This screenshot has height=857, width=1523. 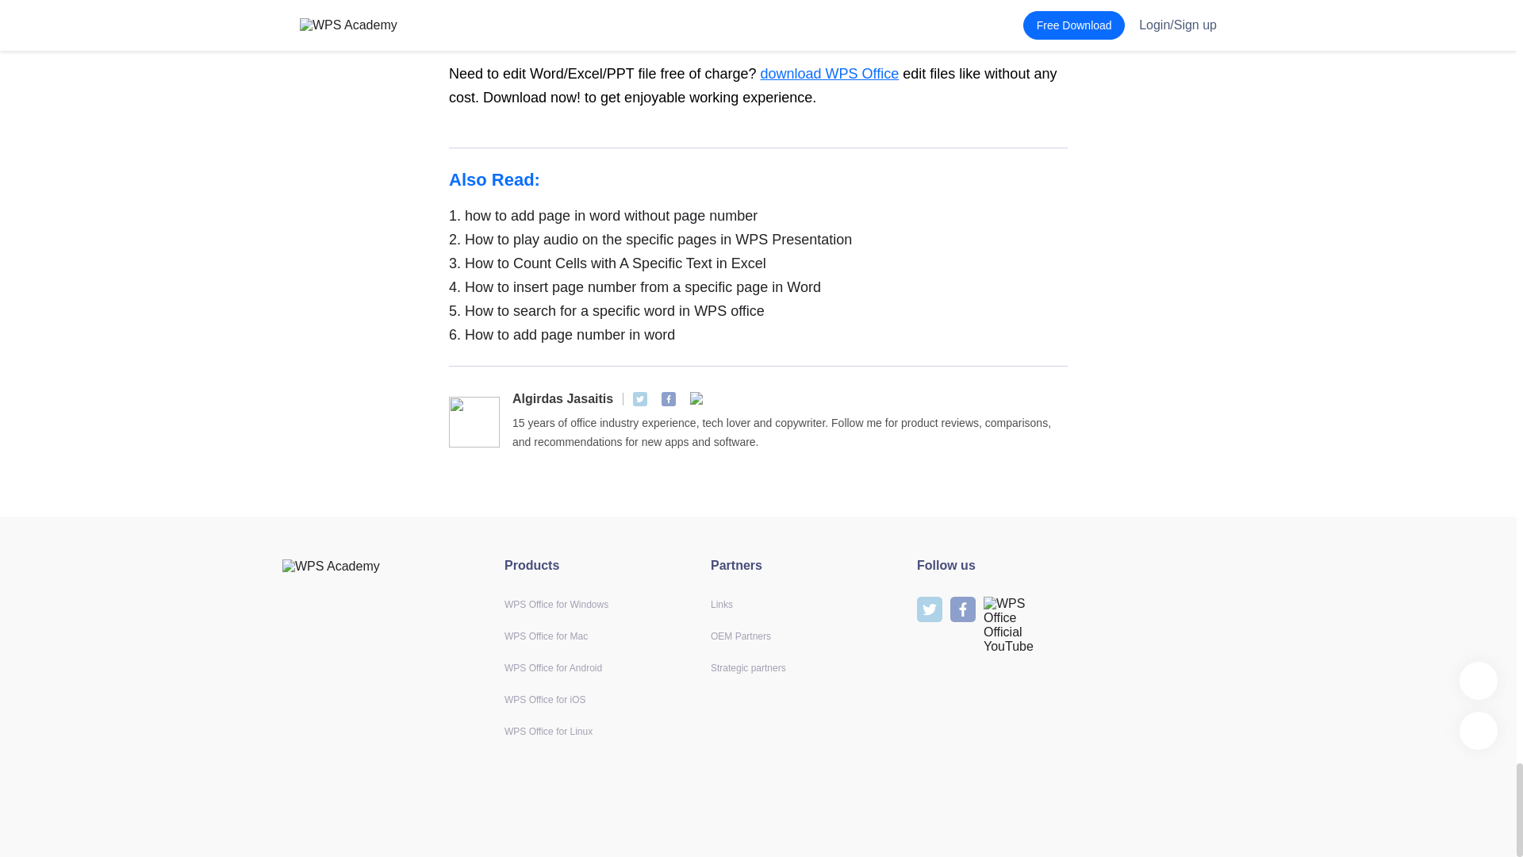 I want to click on WPS Office for iOS, so click(x=544, y=699).